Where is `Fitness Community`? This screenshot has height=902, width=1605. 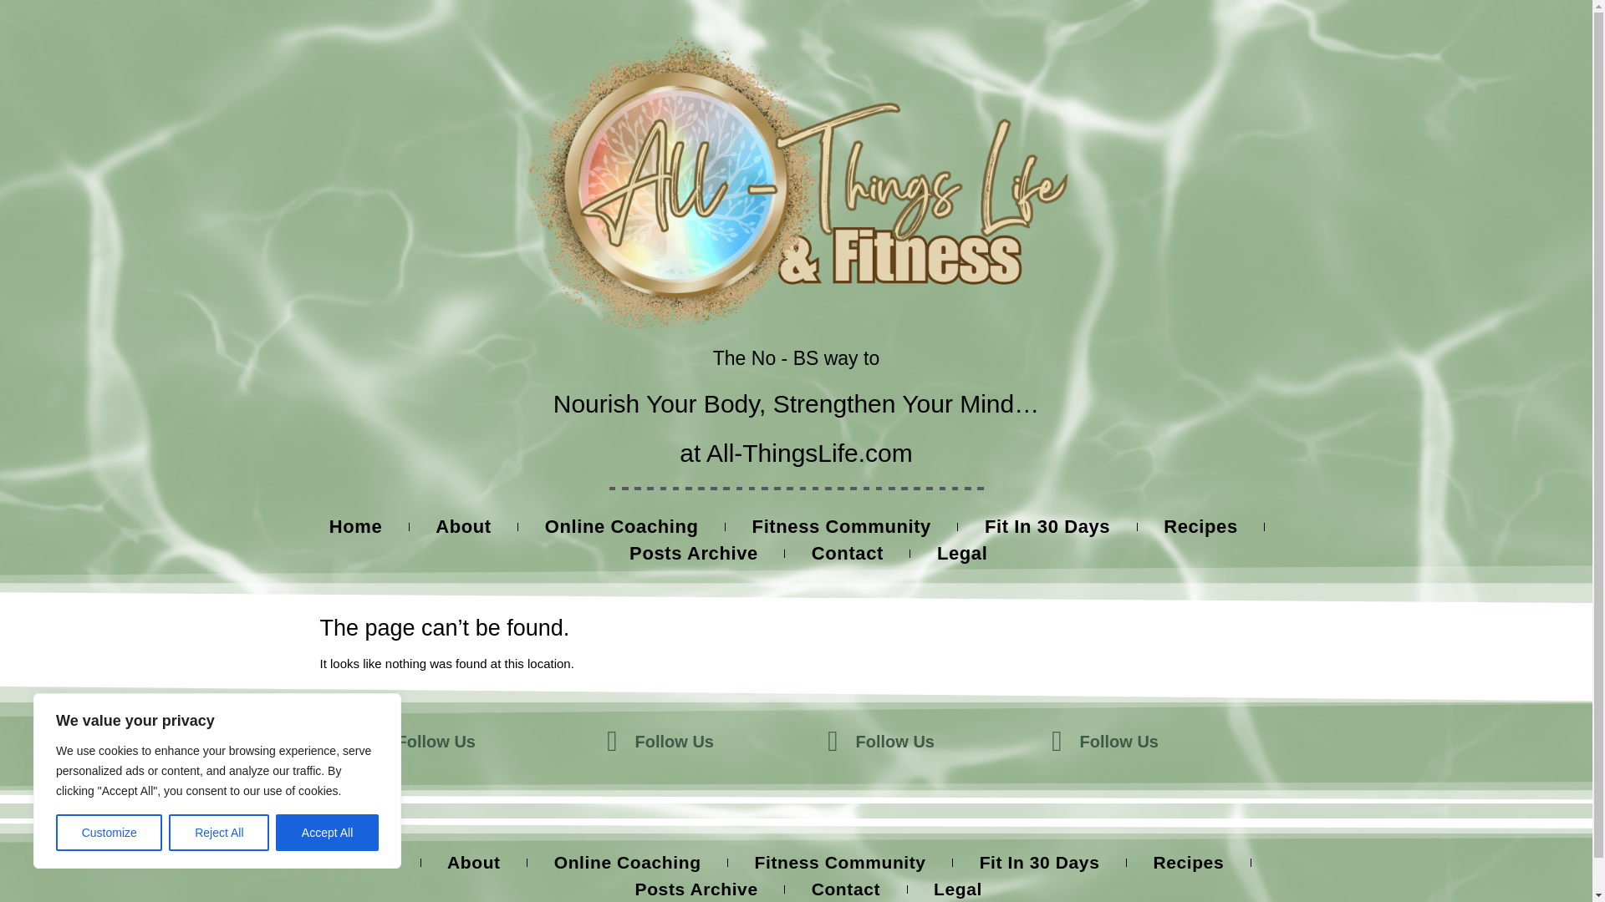 Fitness Community is located at coordinates (841, 526).